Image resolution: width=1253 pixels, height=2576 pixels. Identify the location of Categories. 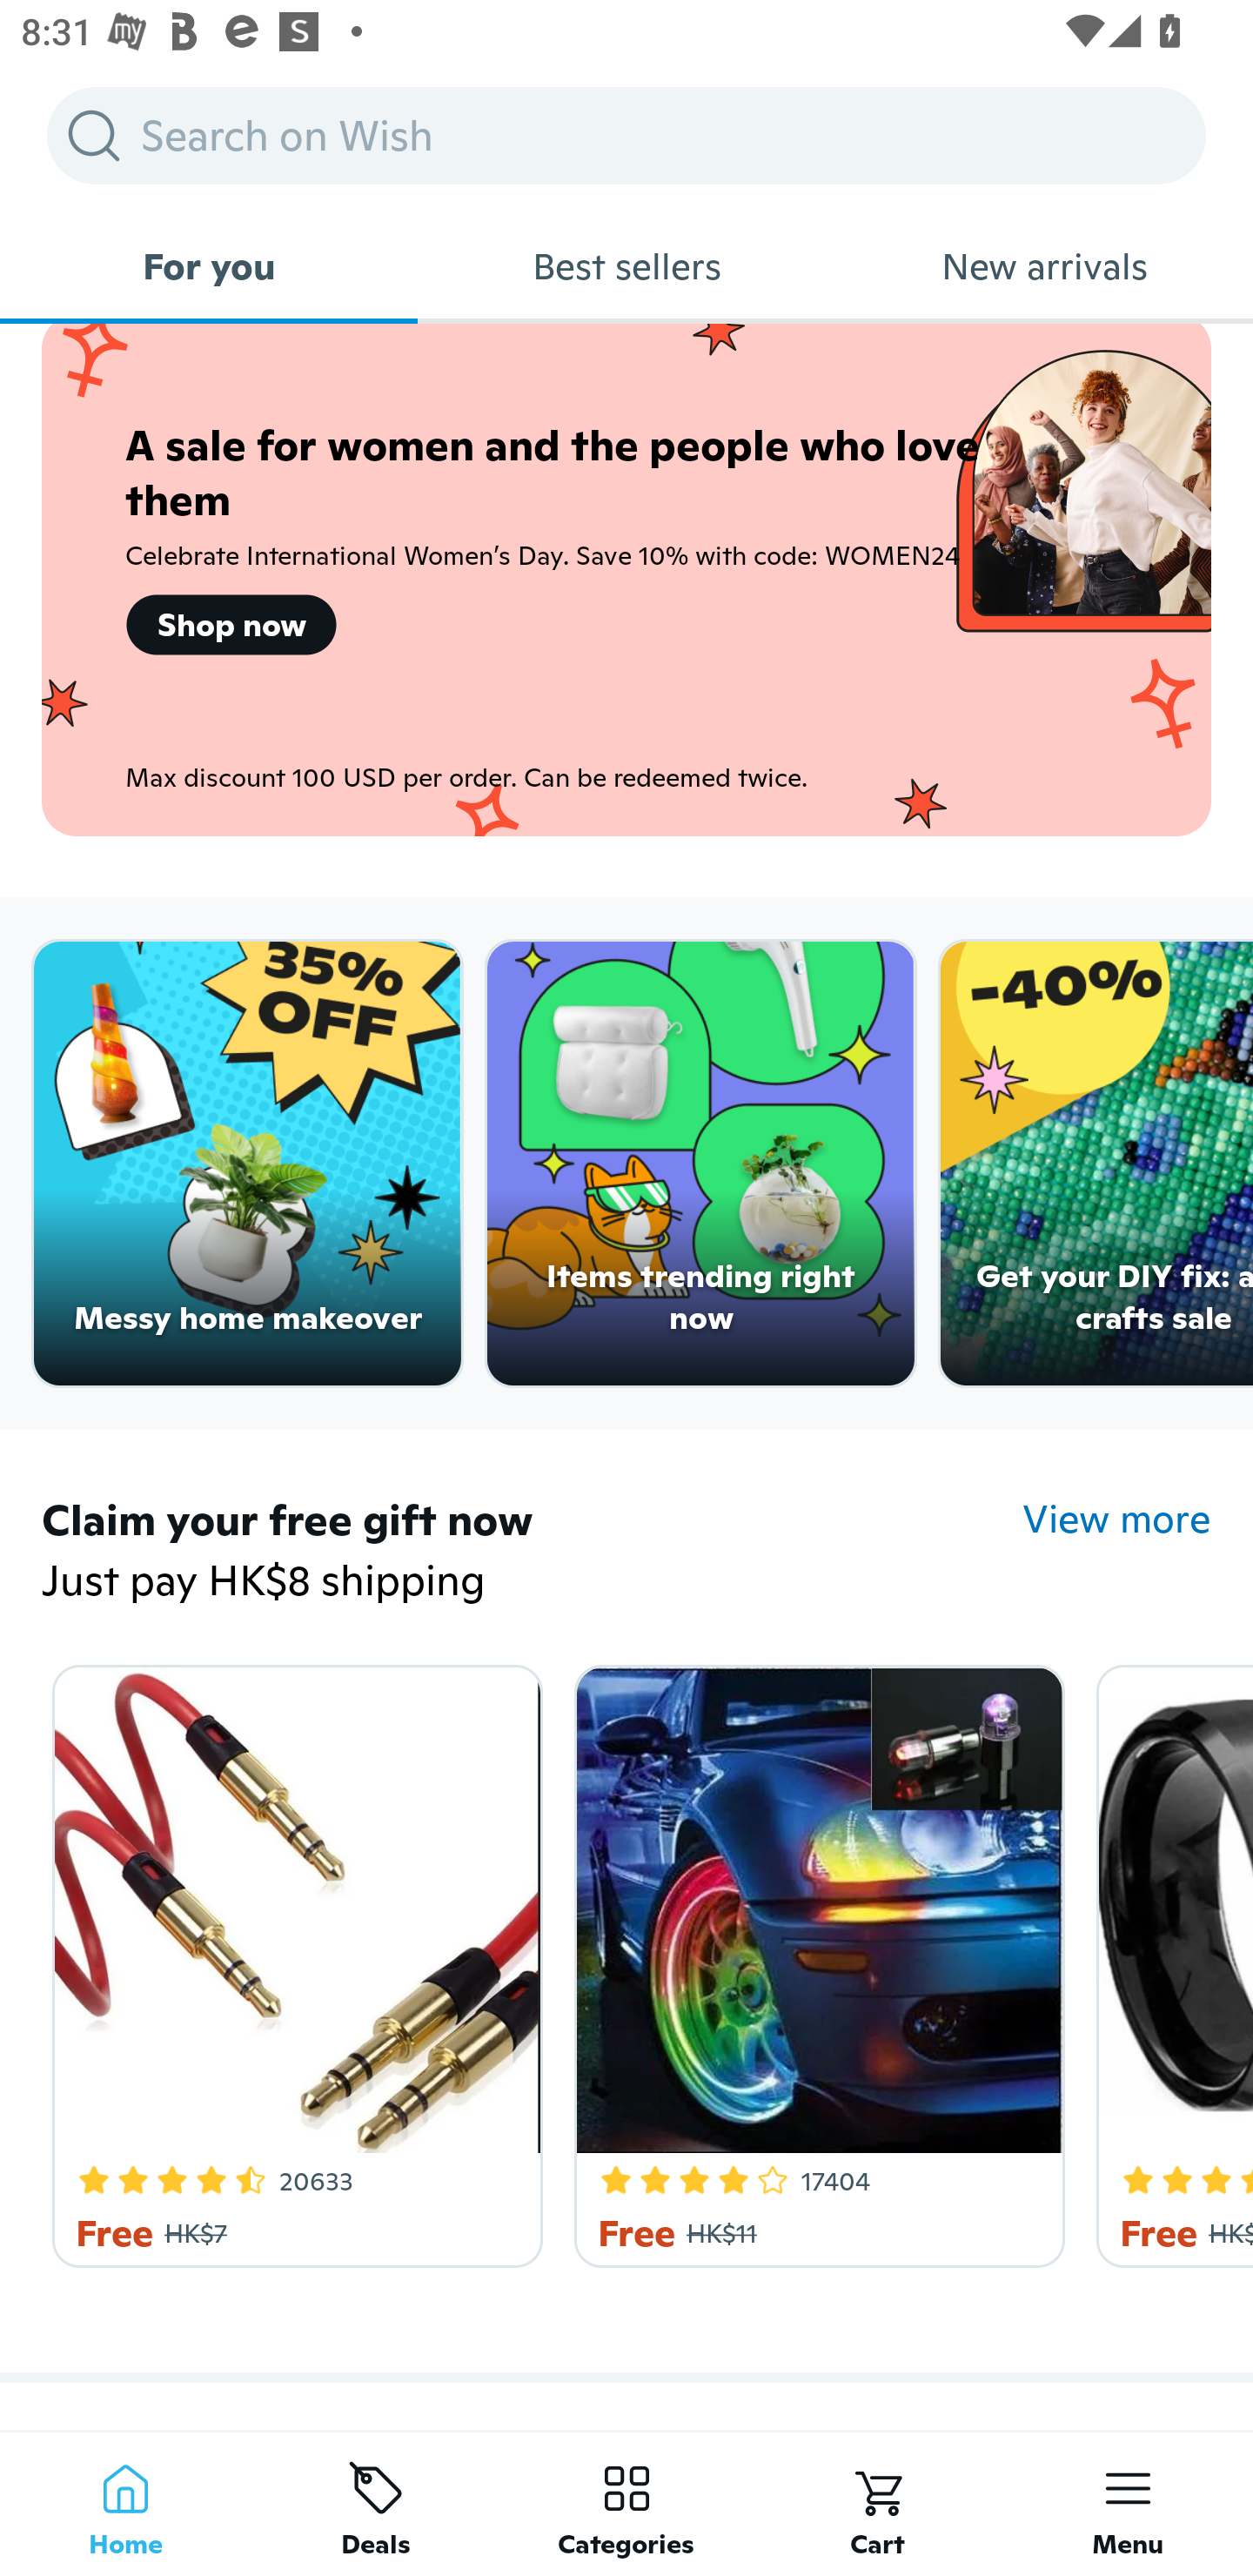
(626, 2503).